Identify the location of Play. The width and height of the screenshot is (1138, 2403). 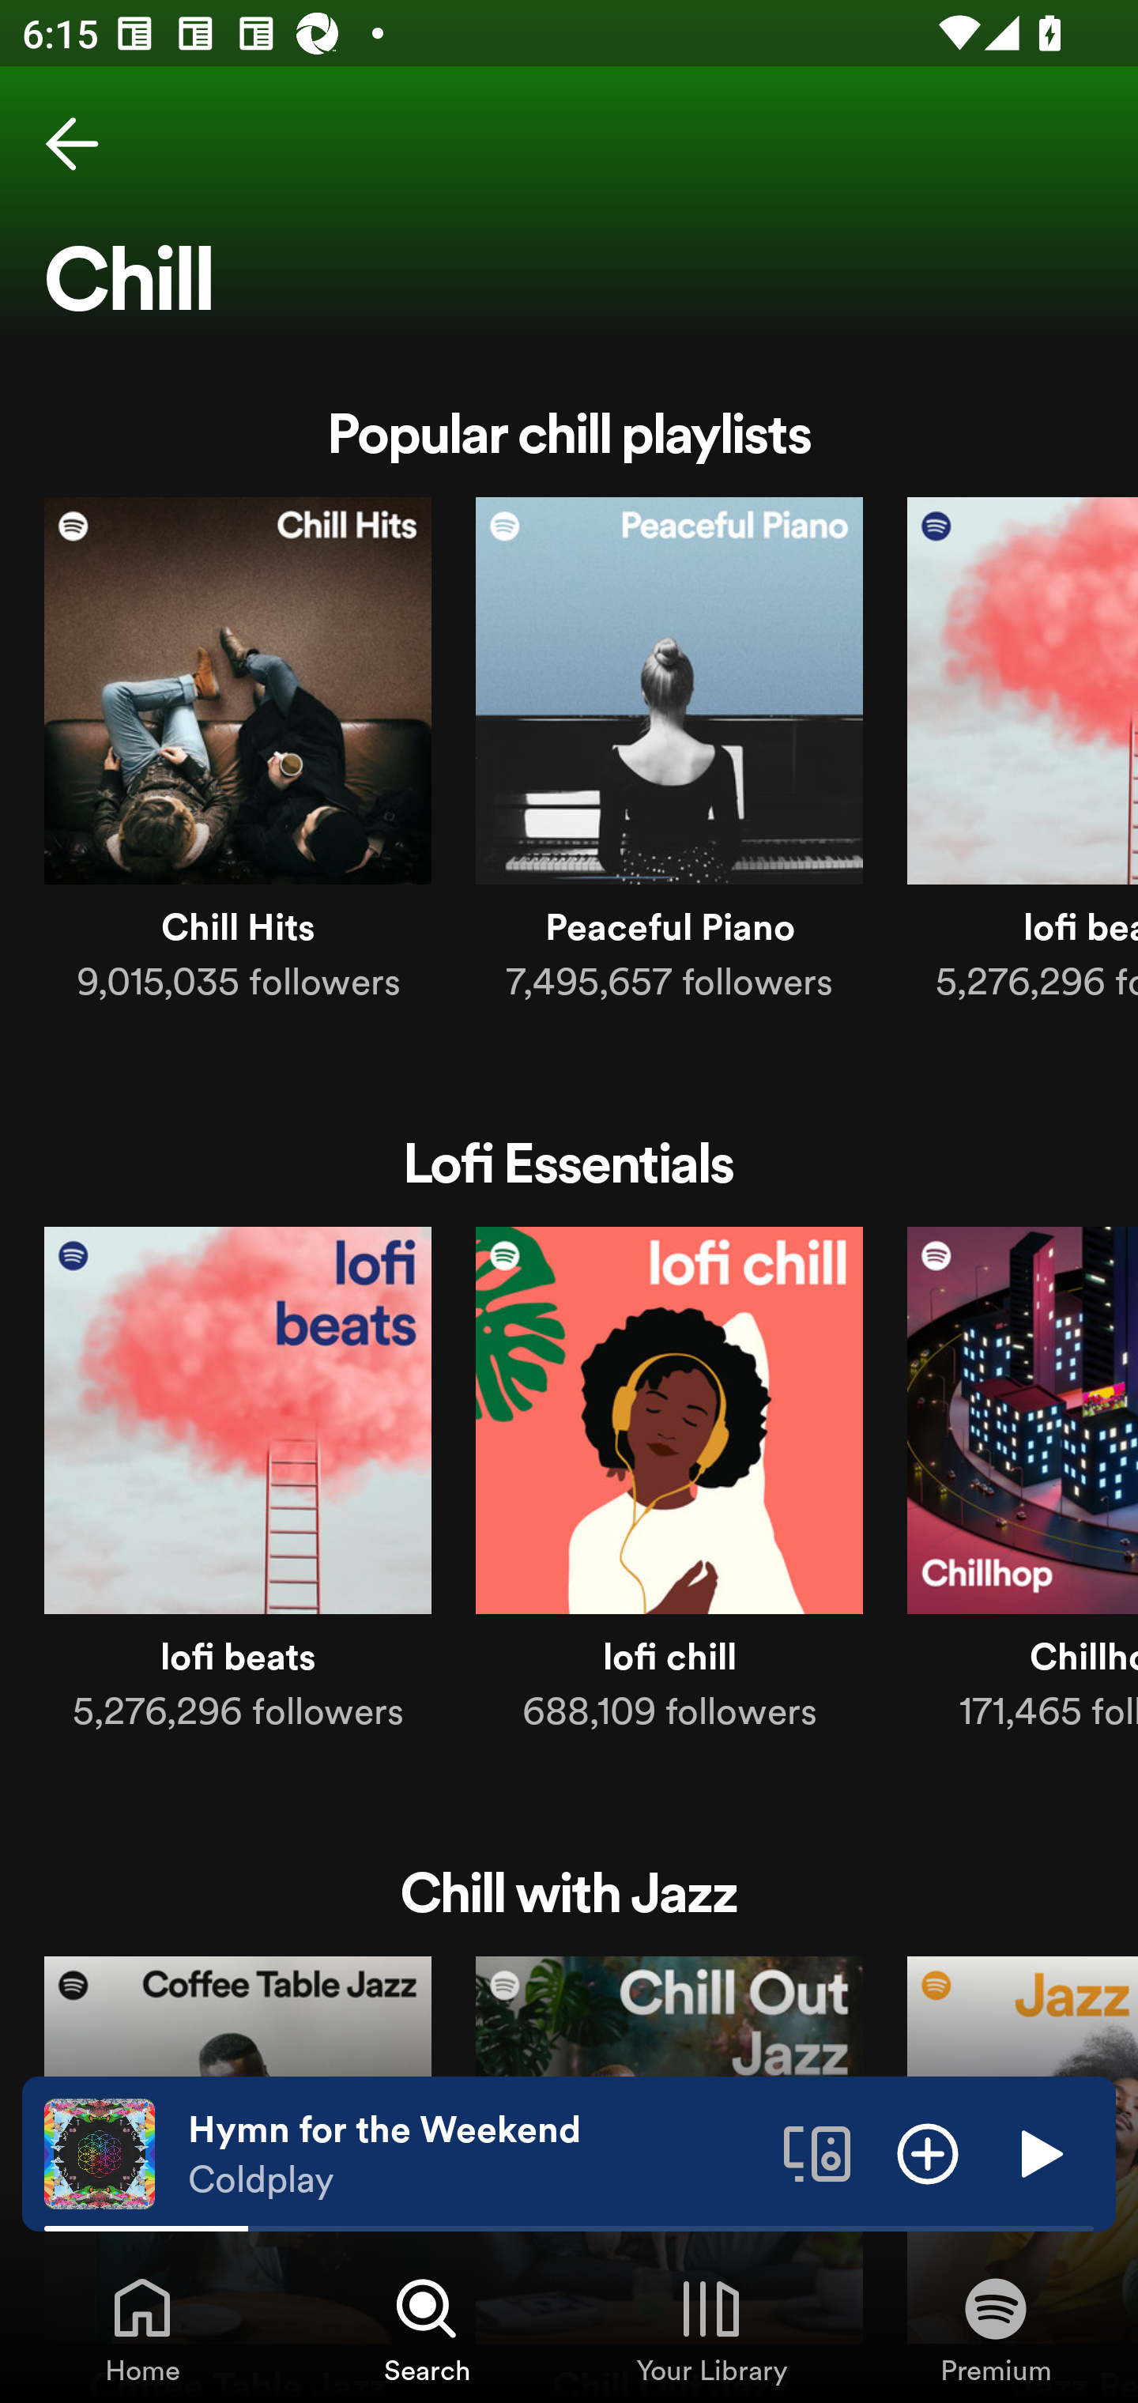
(1038, 2152).